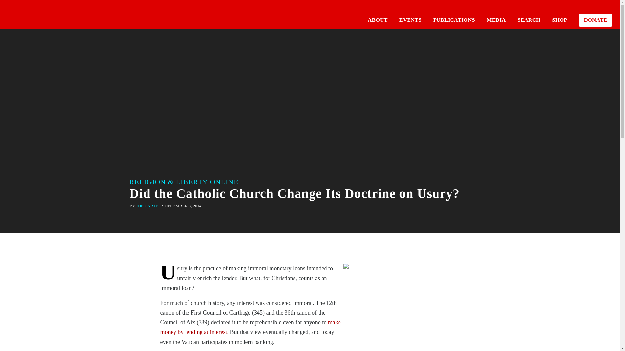  Describe the element at coordinates (148, 206) in the screenshot. I see `JOE CARTER` at that location.